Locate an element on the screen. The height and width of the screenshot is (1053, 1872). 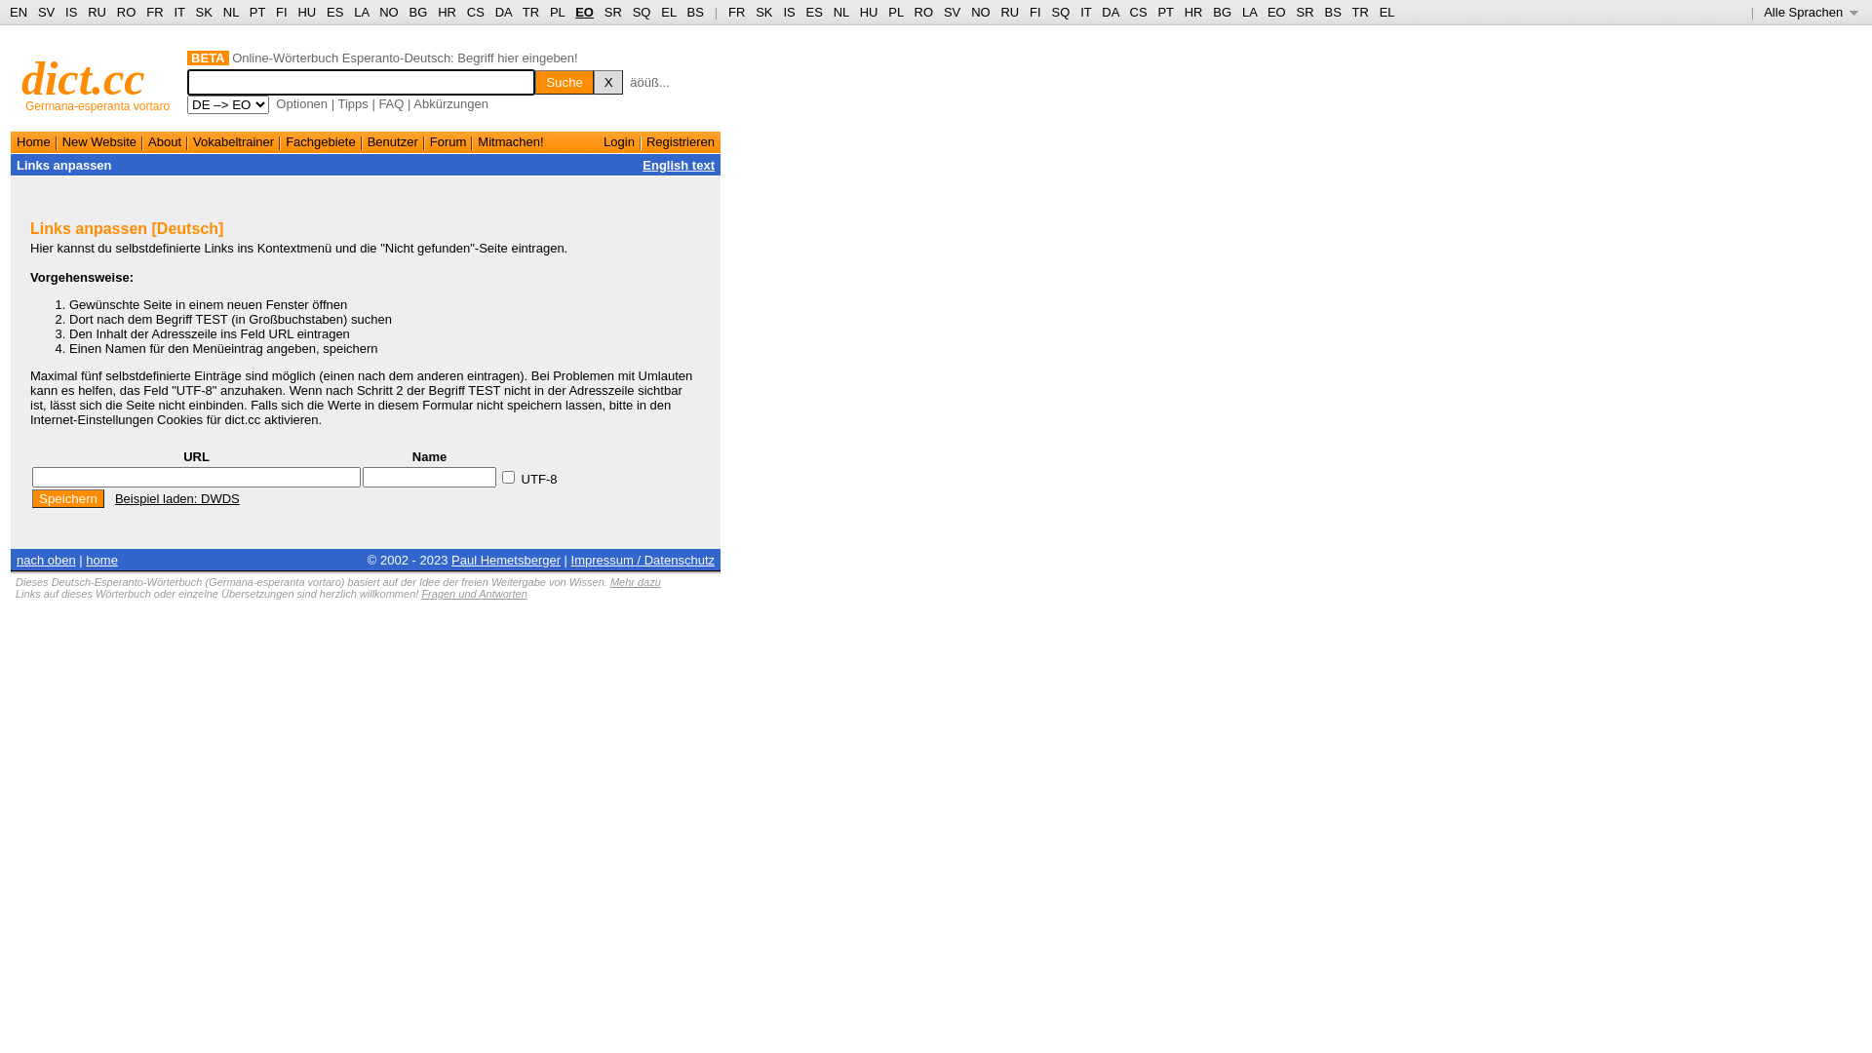
Fachgebiete is located at coordinates (321, 142).